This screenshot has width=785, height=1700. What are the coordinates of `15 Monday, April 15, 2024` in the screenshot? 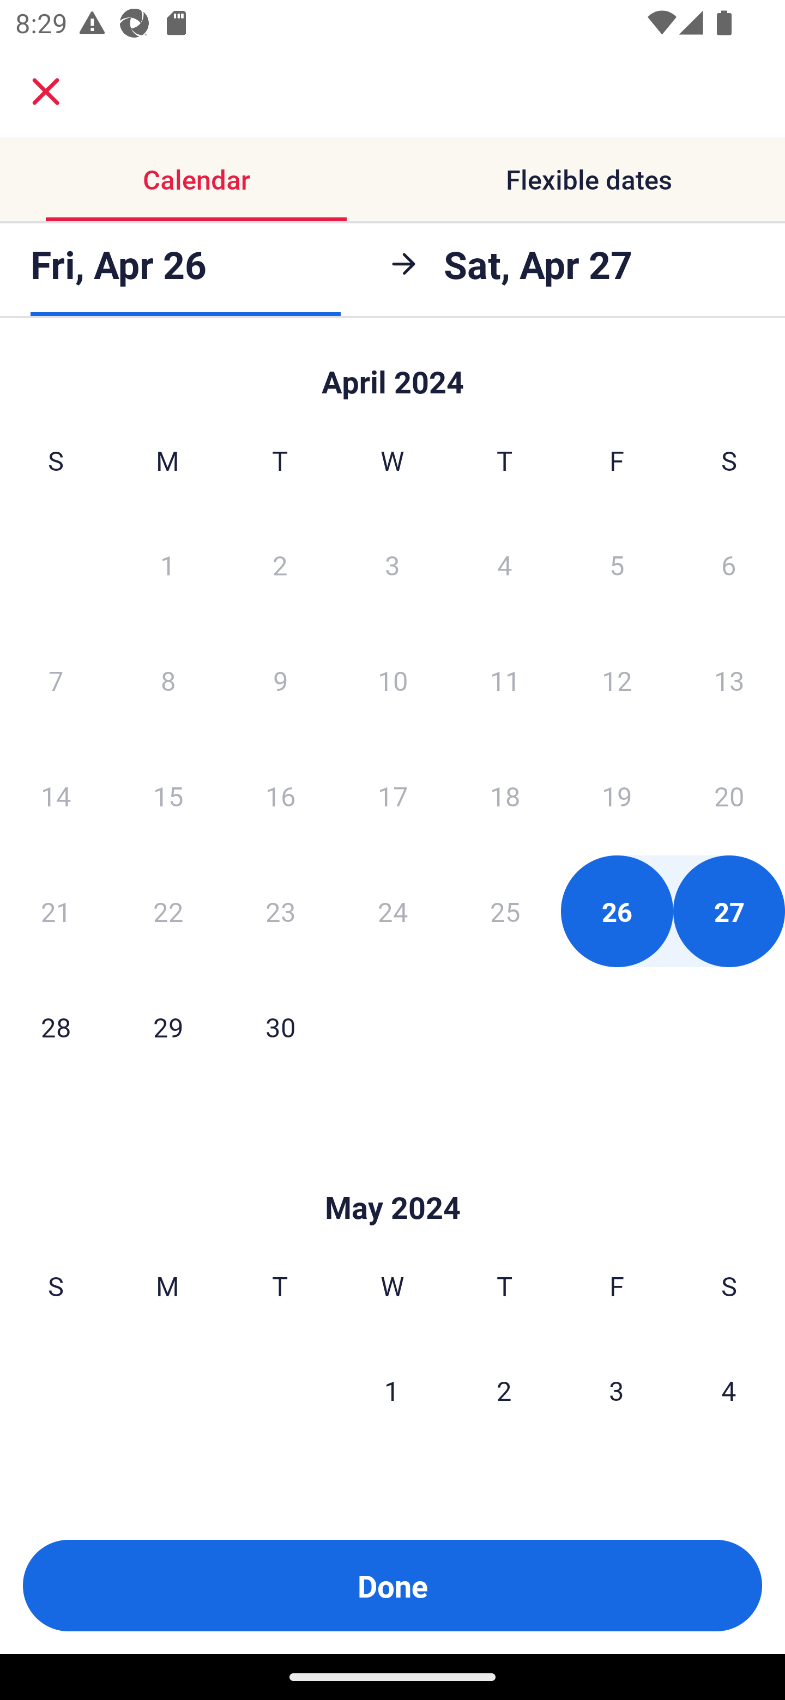 It's located at (168, 796).